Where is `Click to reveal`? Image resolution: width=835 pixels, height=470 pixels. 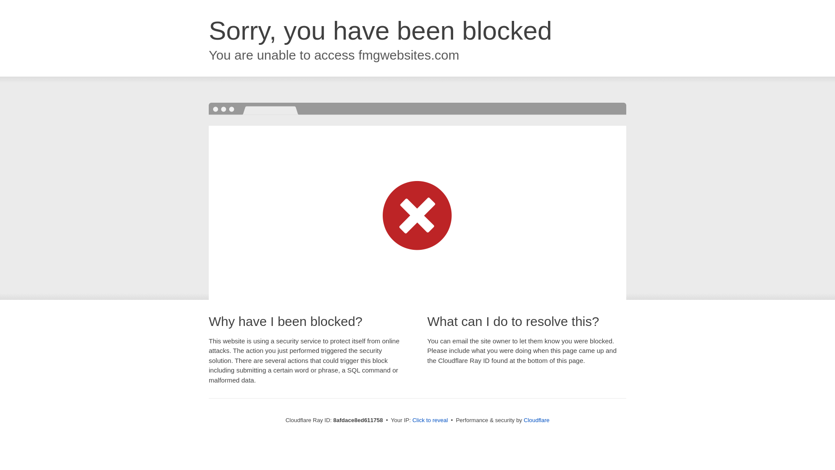 Click to reveal is located at coordinates (430, 420).